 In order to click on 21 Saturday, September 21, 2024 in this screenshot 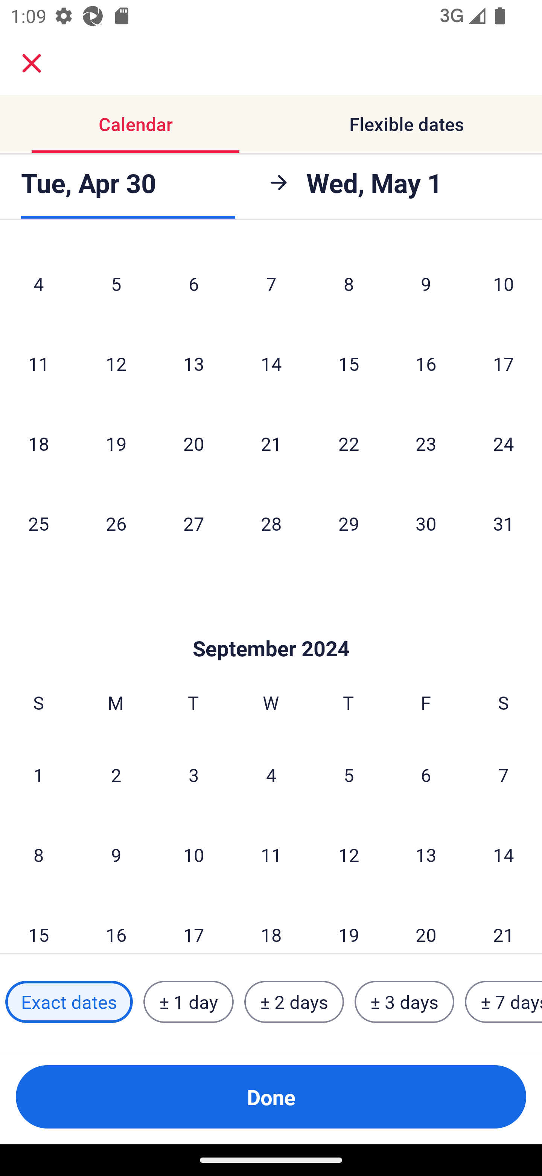, I will do `click(504, 924)`.